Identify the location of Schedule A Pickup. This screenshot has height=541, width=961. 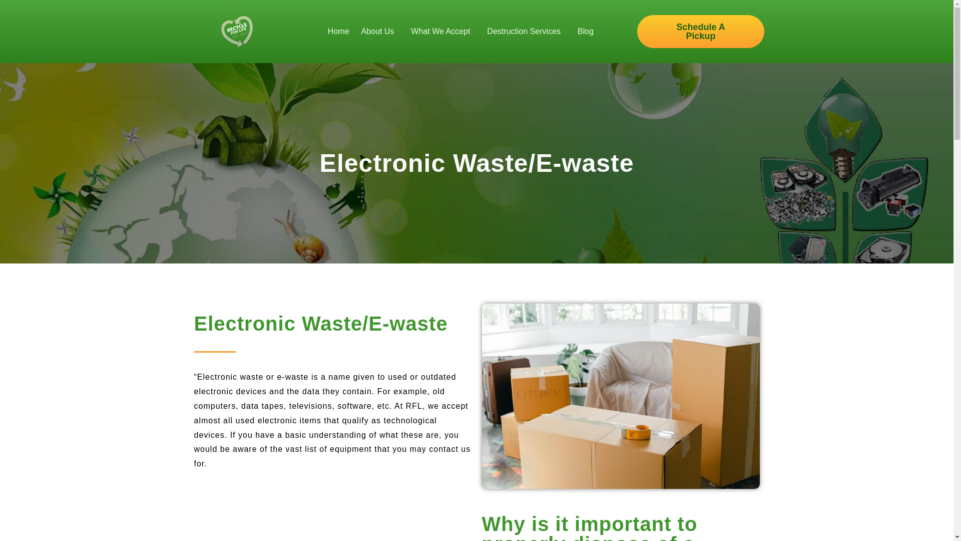
(700, 32).